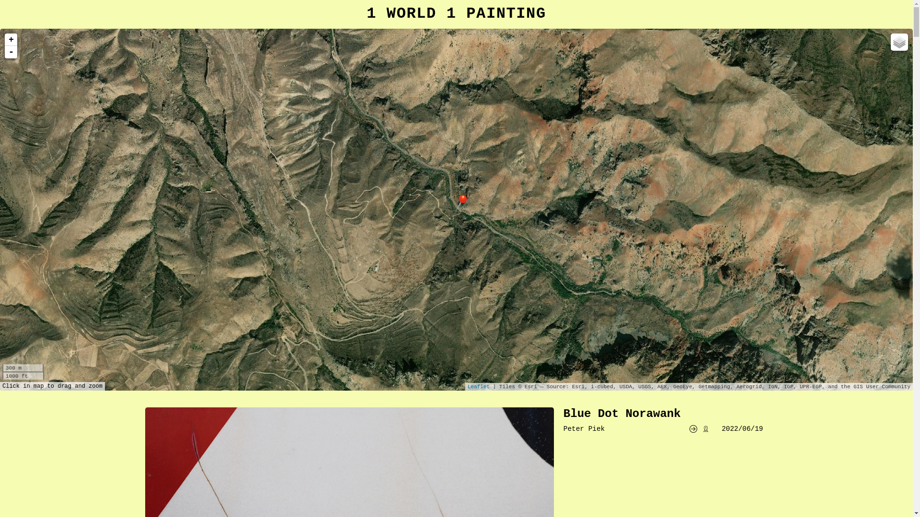 The width and height of the screenshot is (920, 517). What do you see at coordinates (479, 387) in the screenshot?
I see `Leaflet` at bounding box center [479, 387].